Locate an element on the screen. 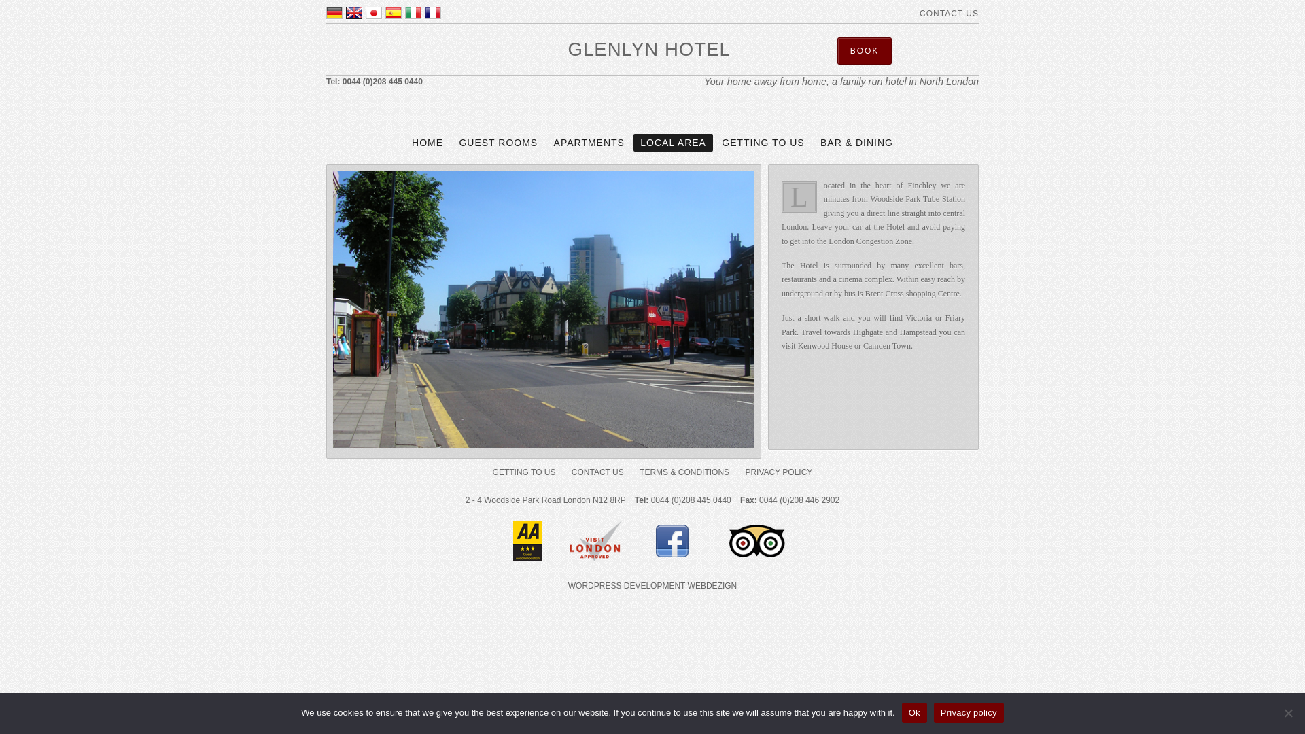 This screenshot has height=734, width=1305. APARTMENTS is located at coordinates (589, 142).